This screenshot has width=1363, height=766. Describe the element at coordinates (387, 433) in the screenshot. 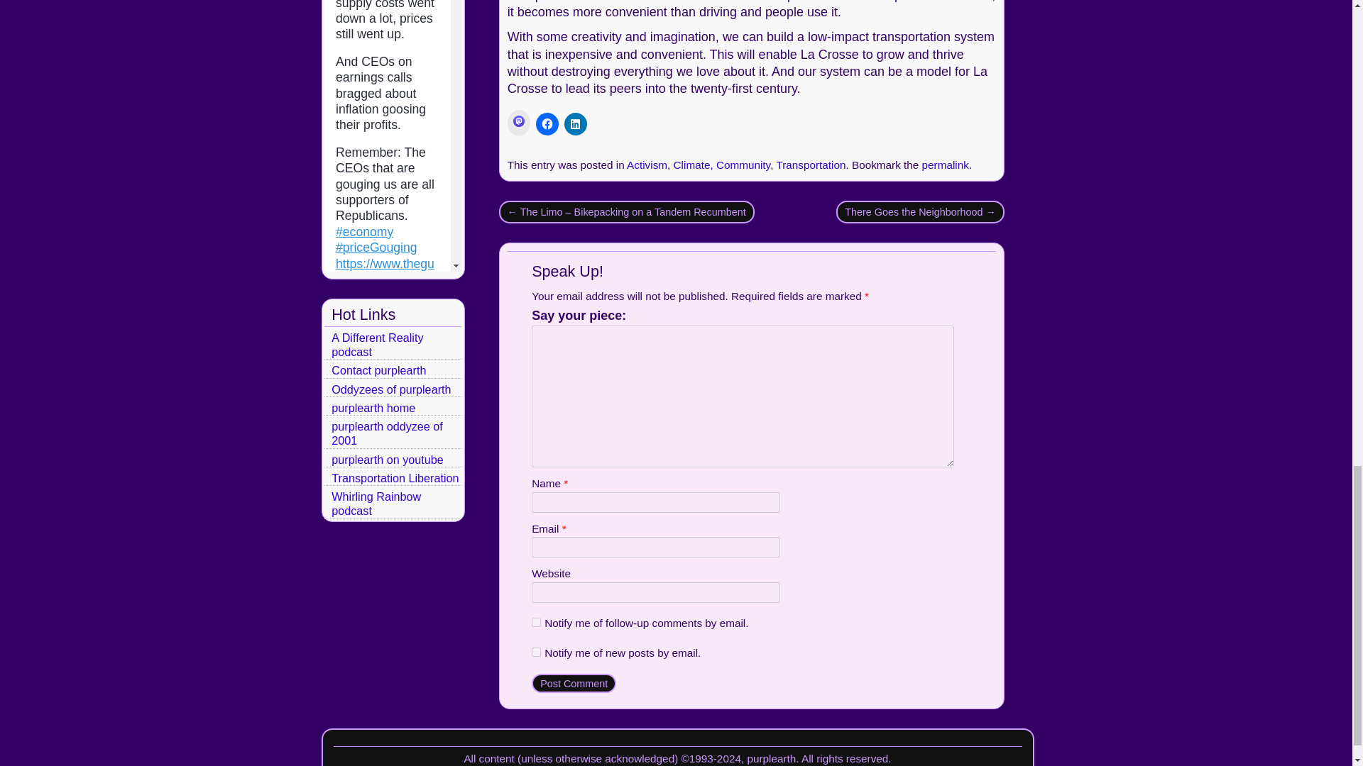

I see `purplearth oddyzee of 2001` at that location.